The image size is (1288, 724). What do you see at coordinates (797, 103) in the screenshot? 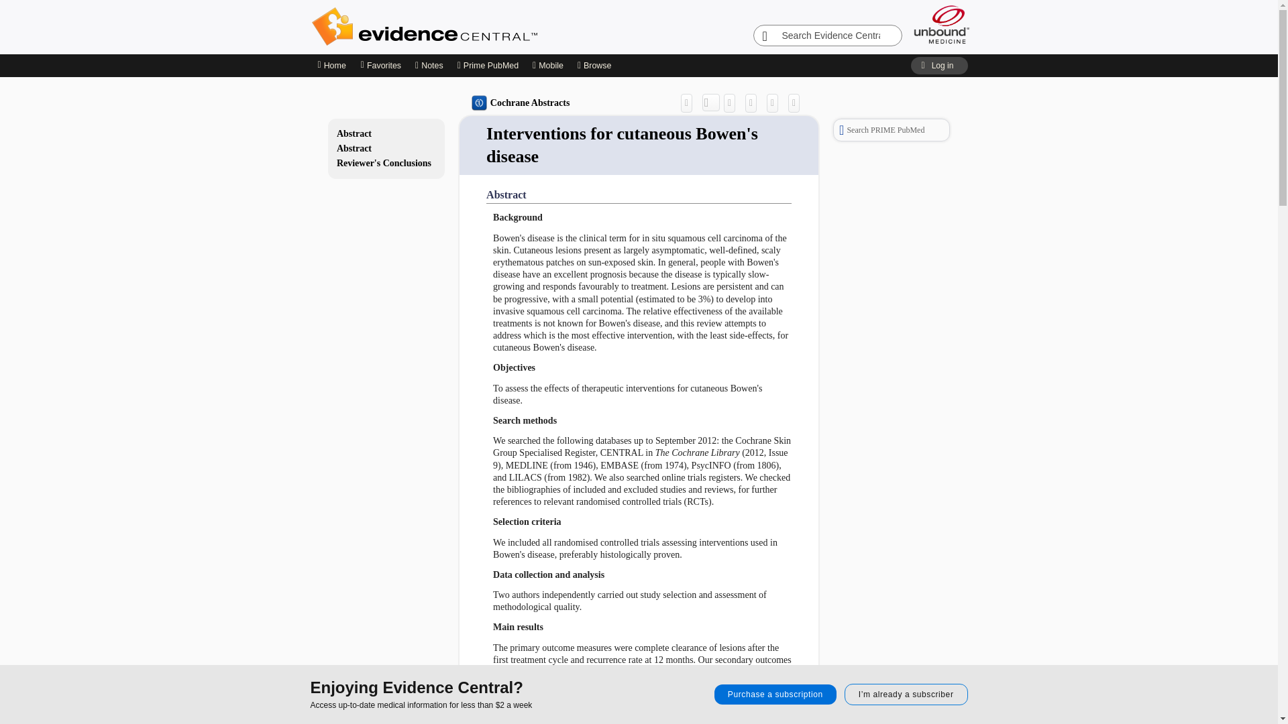
I see `Tag Record` at bounding box center [797, 103].